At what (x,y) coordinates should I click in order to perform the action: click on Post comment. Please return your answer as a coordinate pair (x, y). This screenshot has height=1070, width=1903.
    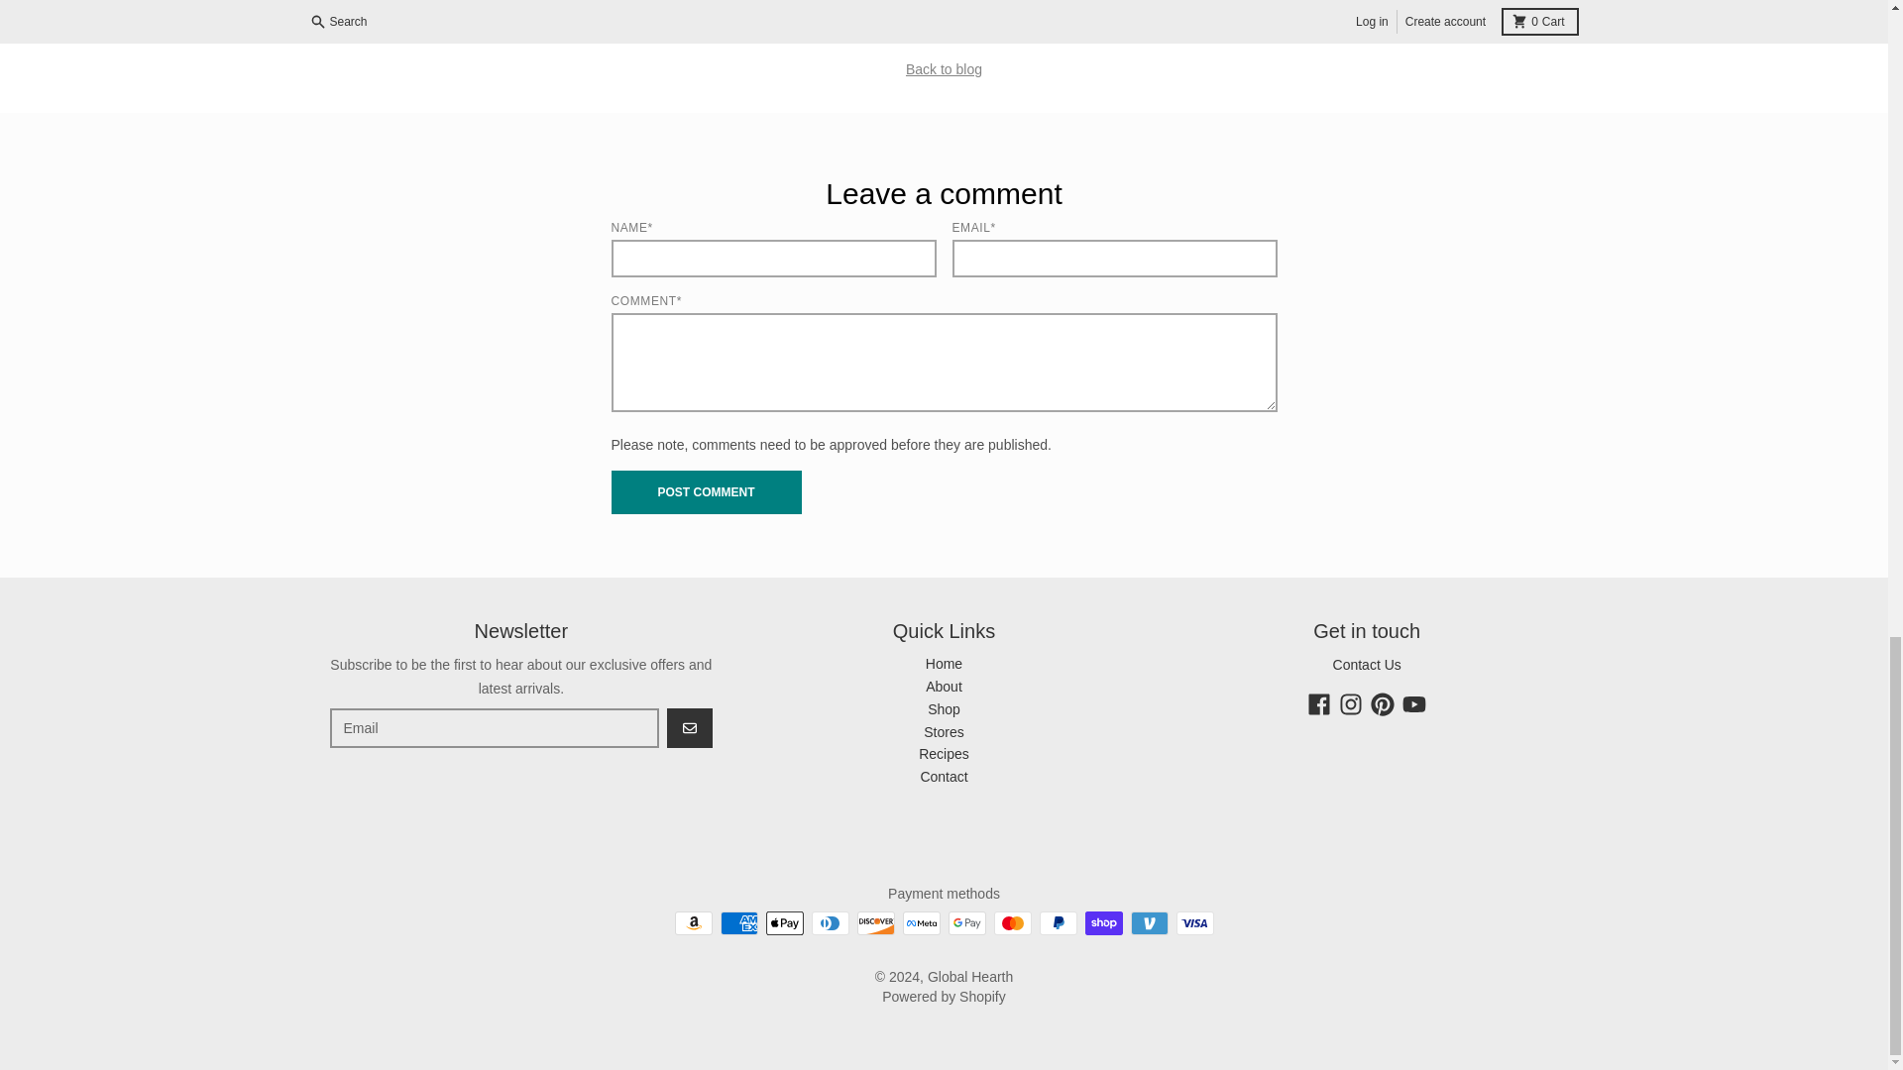
    Looking at the image, I should click on (706, 492).